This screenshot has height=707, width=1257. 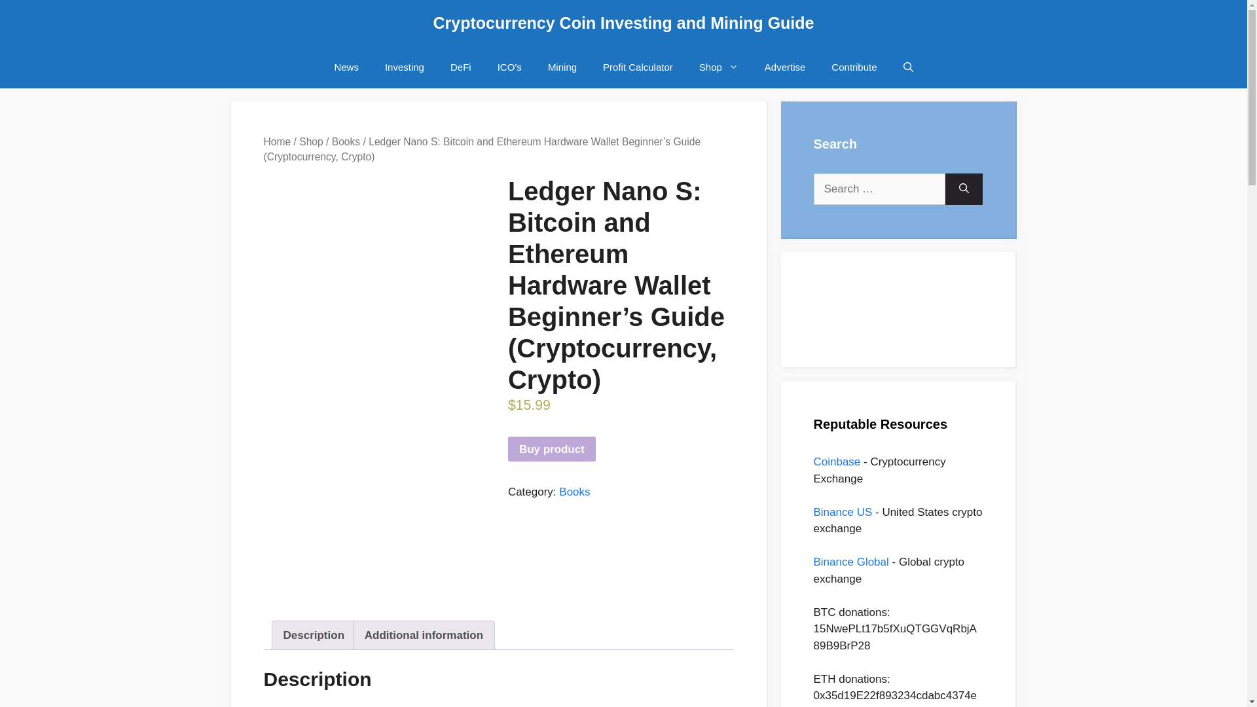 What do you see at coordinates (719, 67) in the screenshot?
I see `Shop` at bounding box center [719, 67].